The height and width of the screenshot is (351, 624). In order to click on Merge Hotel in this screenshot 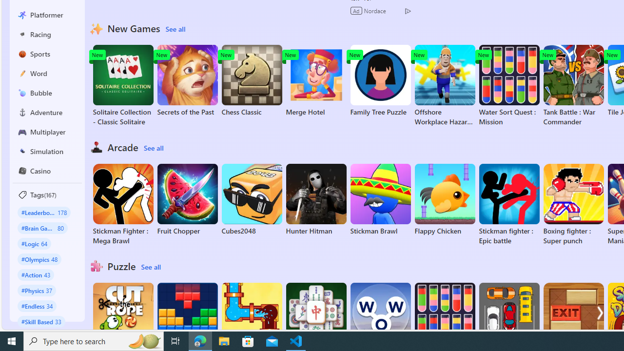, I will do `click(316, 81)`.